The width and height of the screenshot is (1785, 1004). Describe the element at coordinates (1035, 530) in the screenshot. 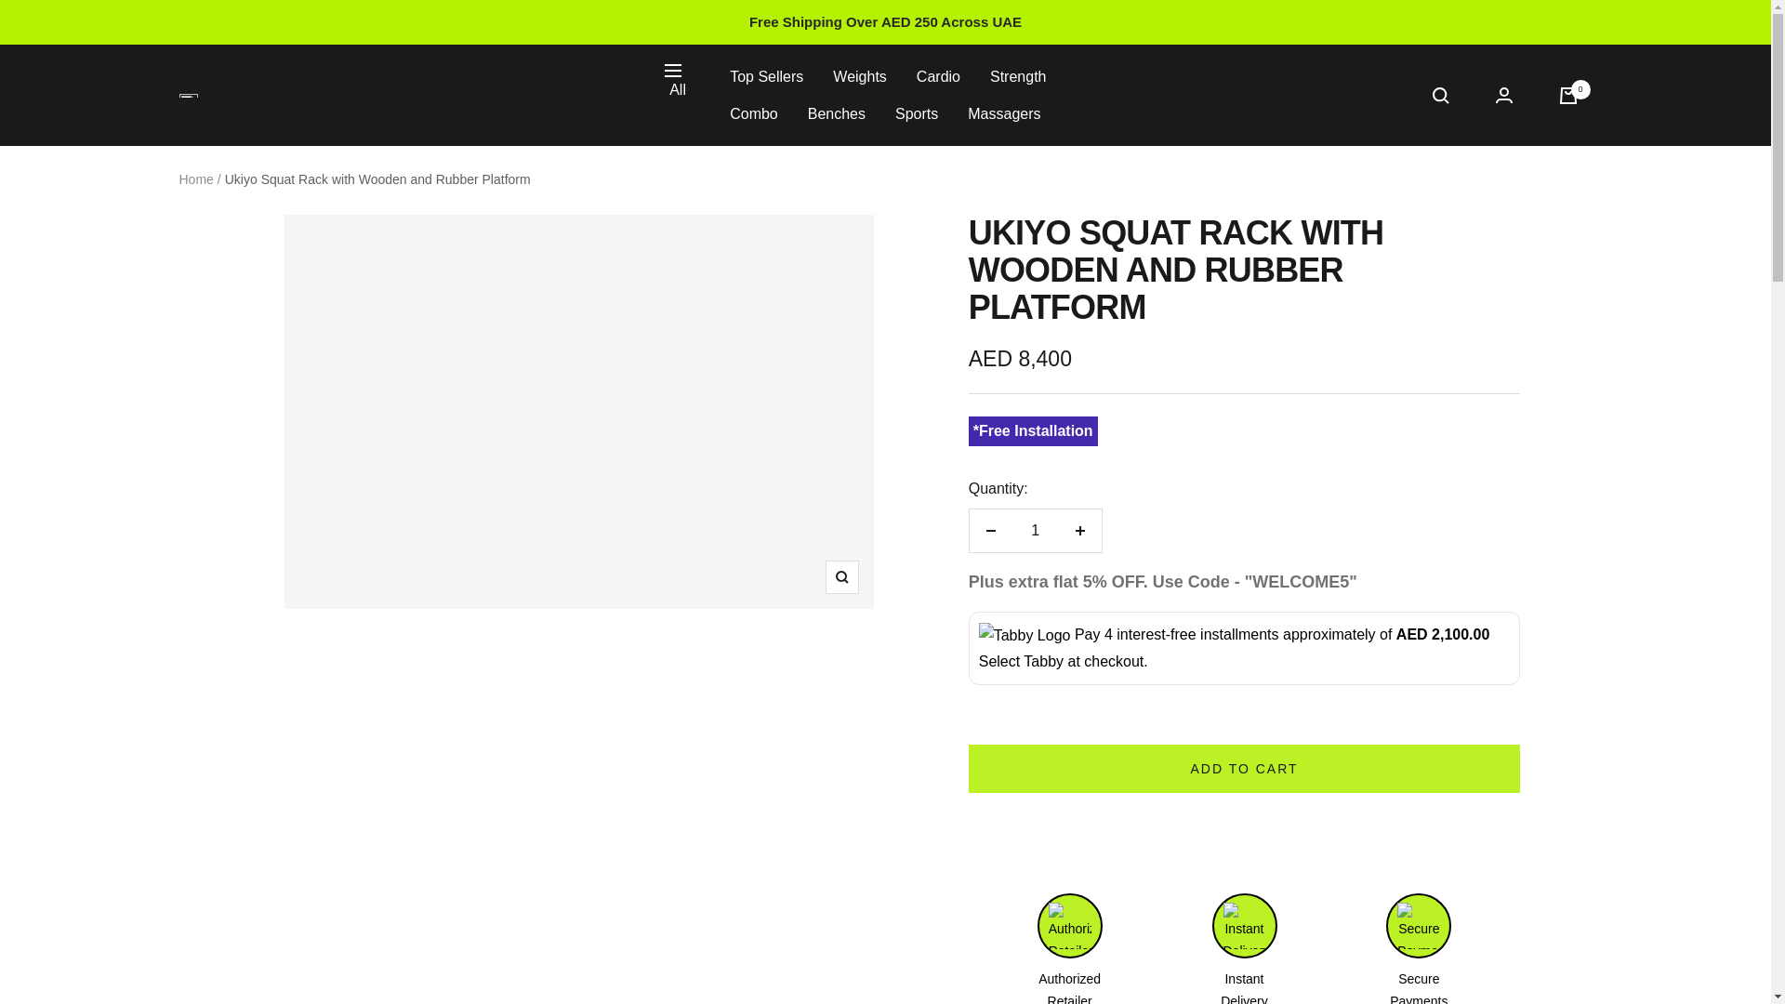

I see `1` at that location.